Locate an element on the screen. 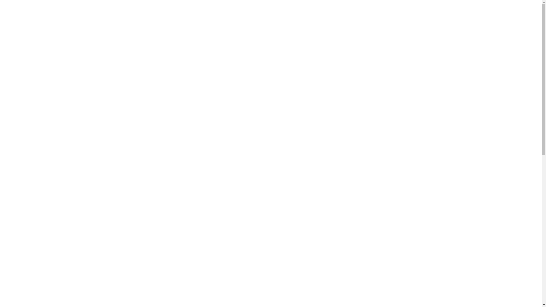 This screenshot has height=307, width=546. Calendar is located at coordinates (45, 180).